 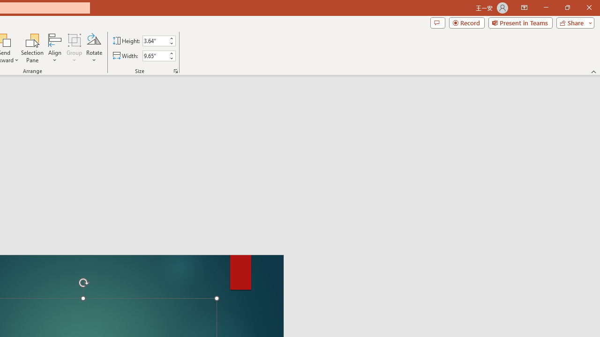 What do you see at coordinates (94, 48) in the screenshot?
I see `Rotate` at bounding box center [94, 48].